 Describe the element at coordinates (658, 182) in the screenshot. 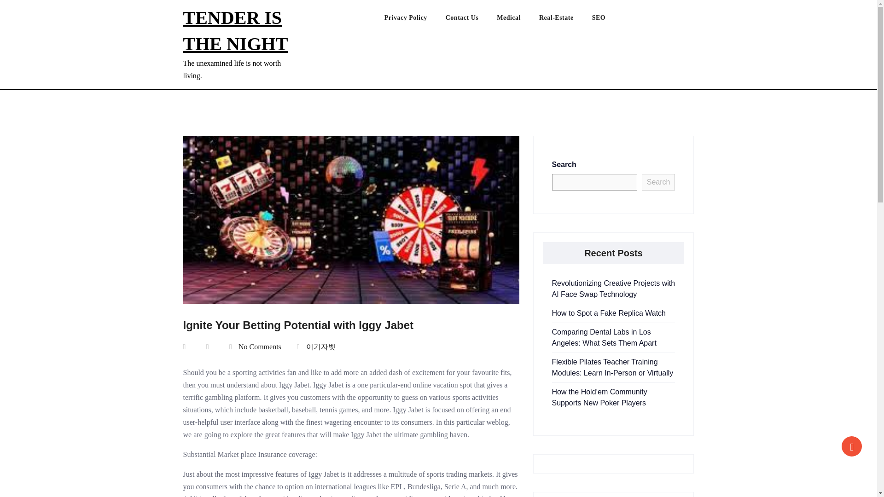

I see `Search` at that location.